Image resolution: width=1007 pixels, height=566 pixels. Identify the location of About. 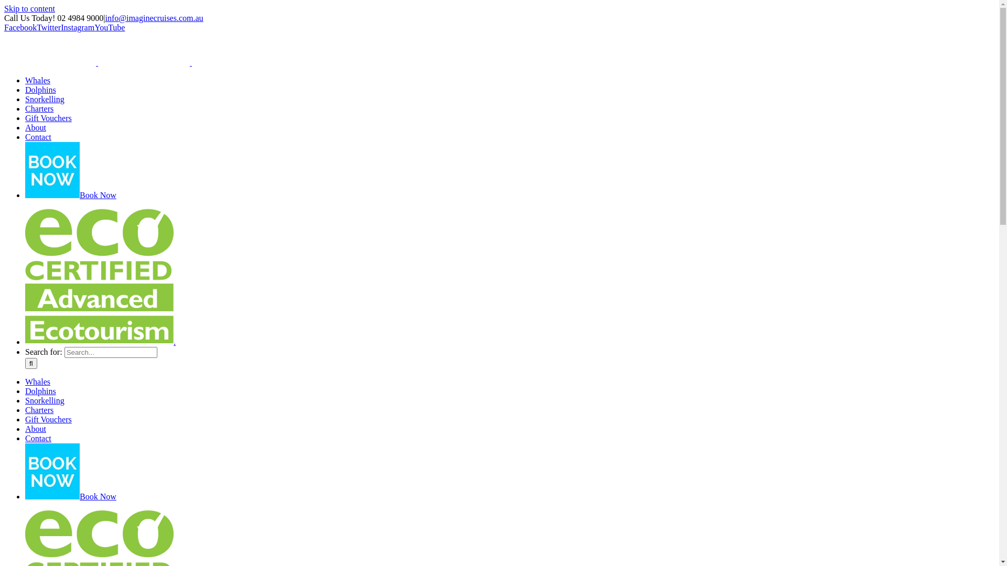
(36, 429).